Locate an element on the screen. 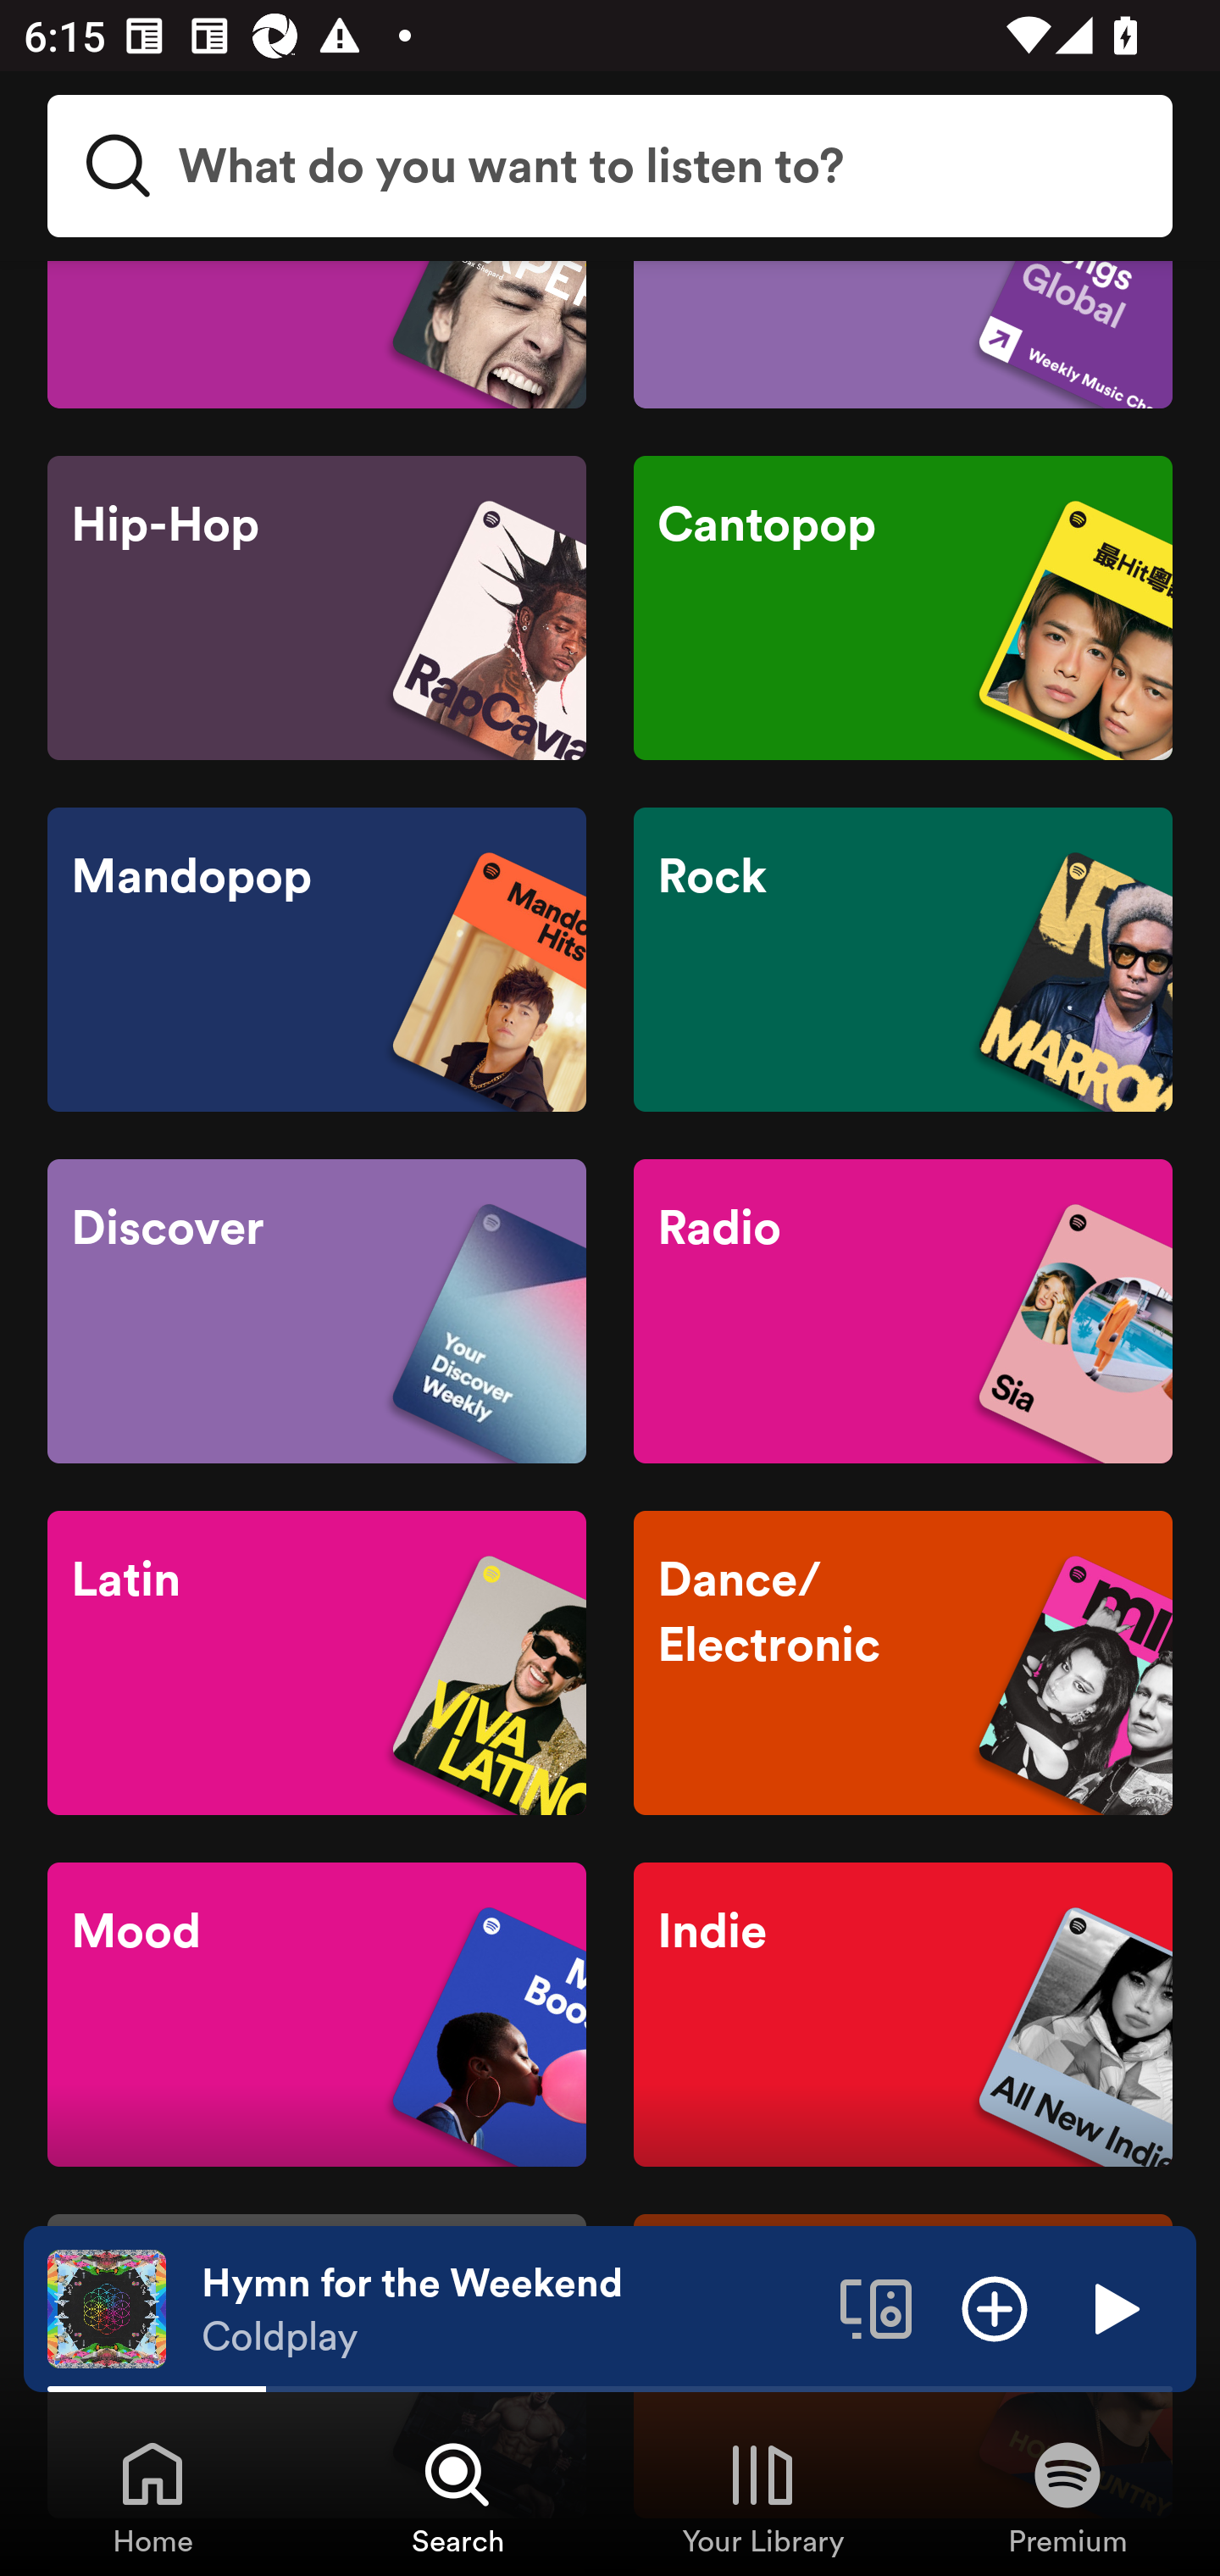 This screenshot has width=1220, height=2576. Radio is located at coordinates (902, 1311).